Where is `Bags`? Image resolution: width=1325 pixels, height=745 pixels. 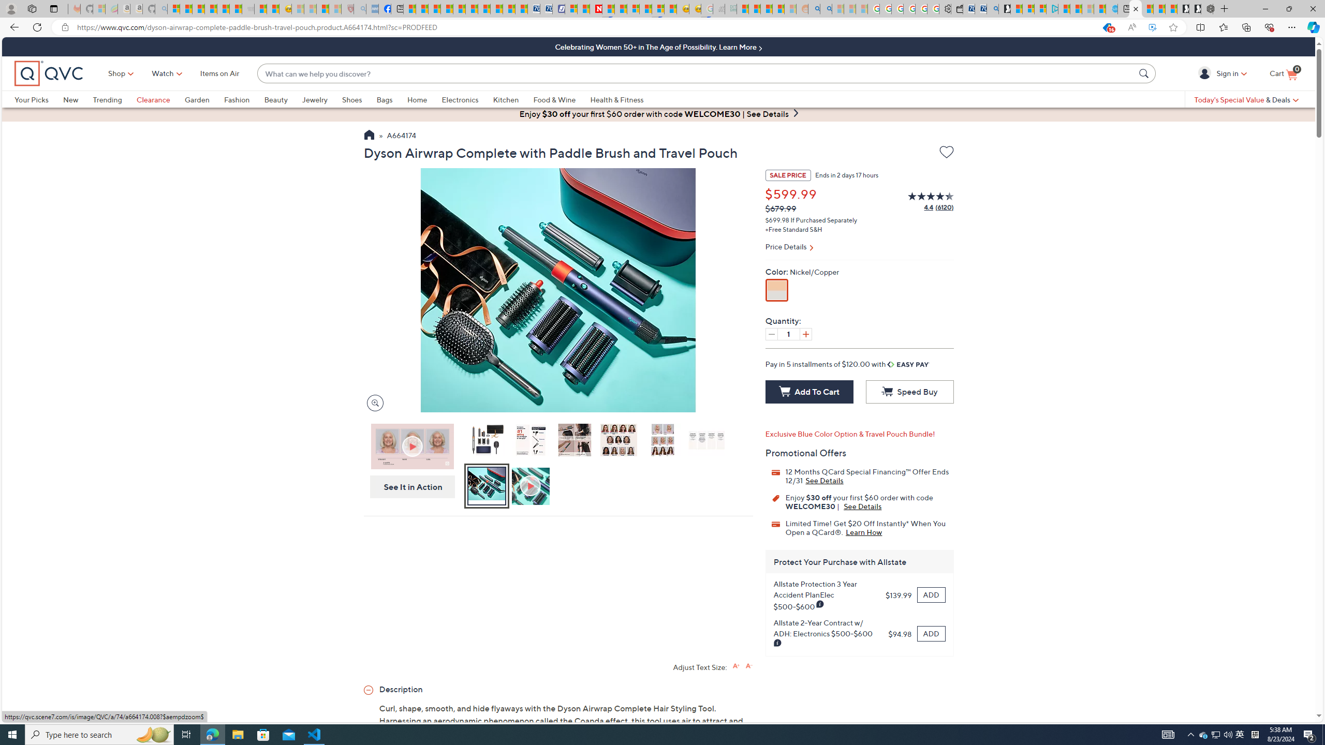 Bags is located at coordinates (384, 99).